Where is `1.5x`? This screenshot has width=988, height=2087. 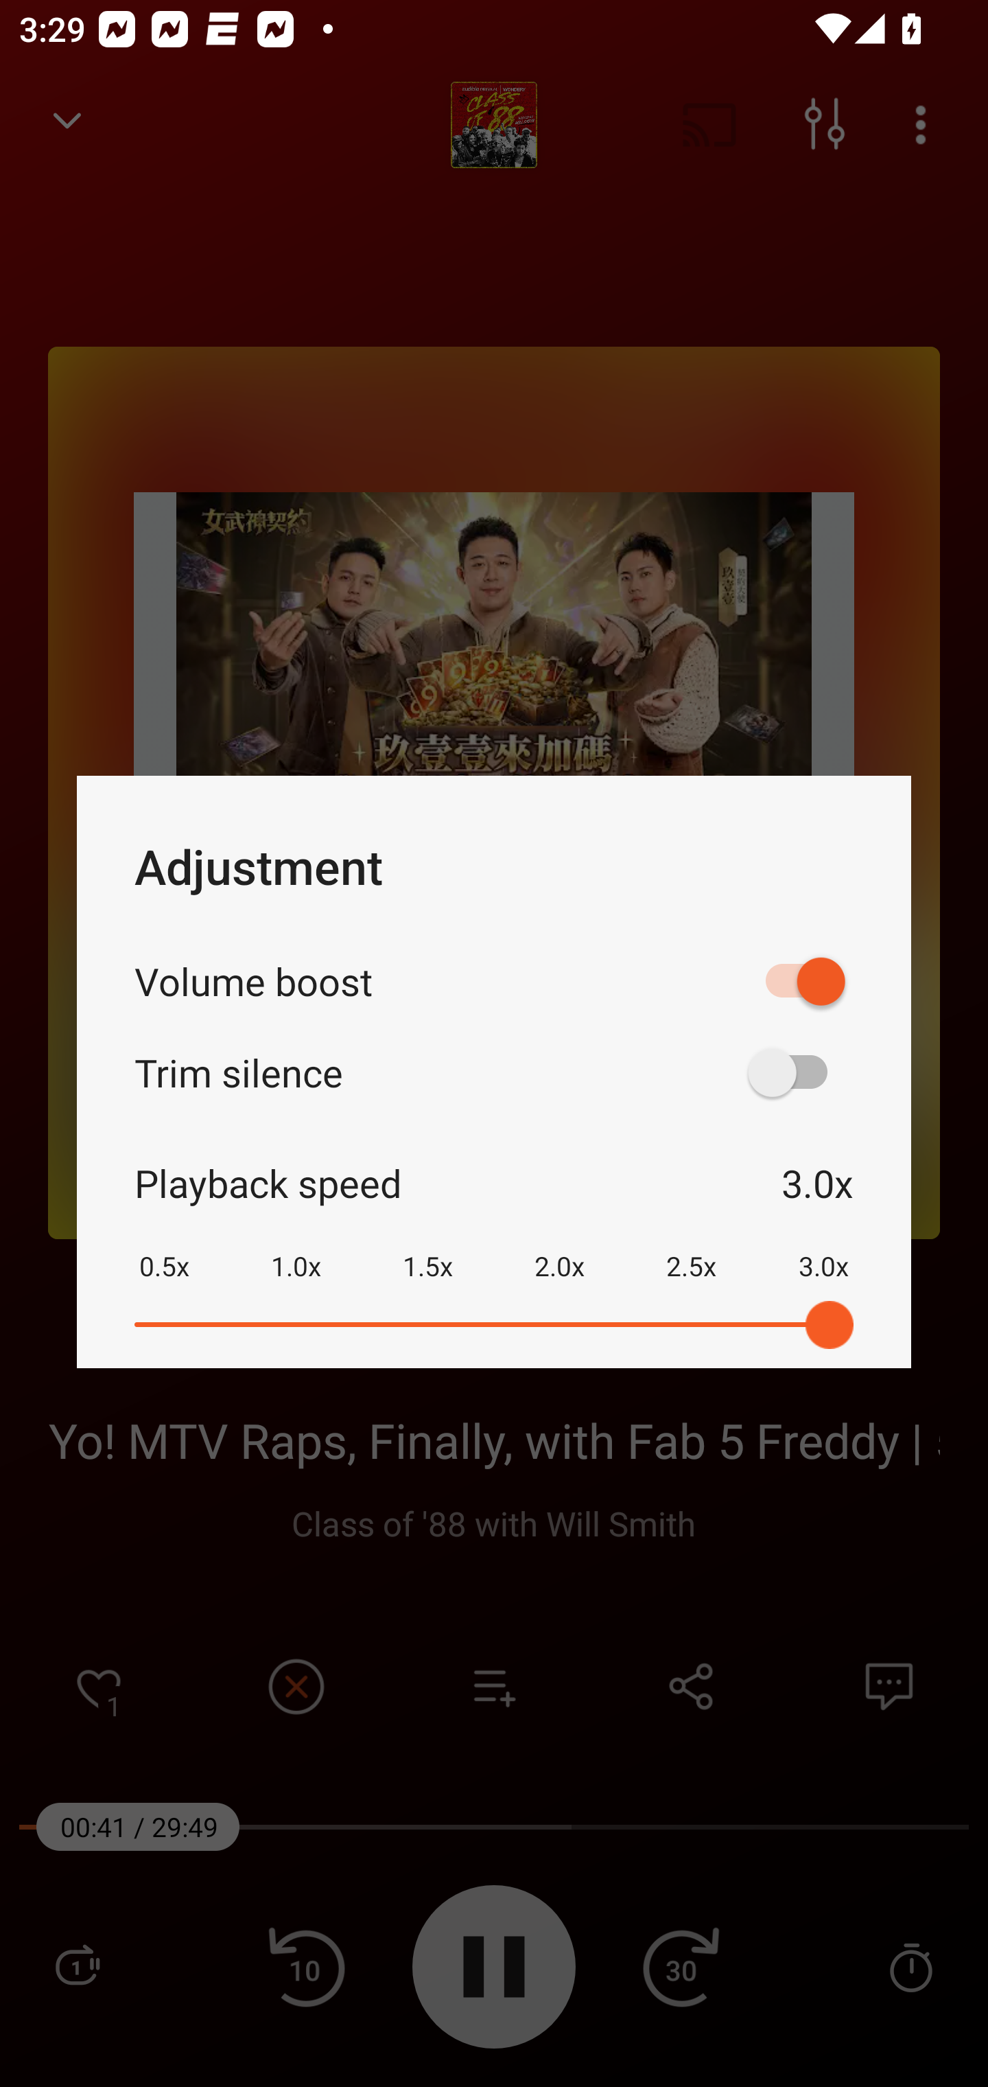
1.5x is located at coordinates (427, 1248).